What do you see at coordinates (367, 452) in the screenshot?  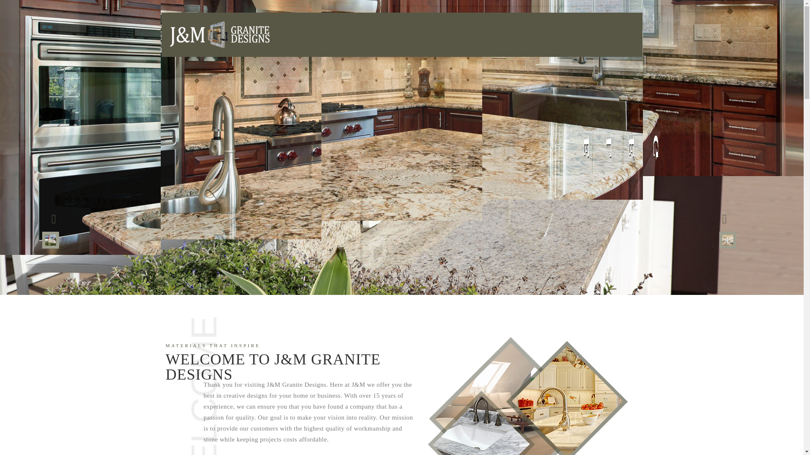 I see `VIEW OUR SERVICES` at bounding box center [367, 452].